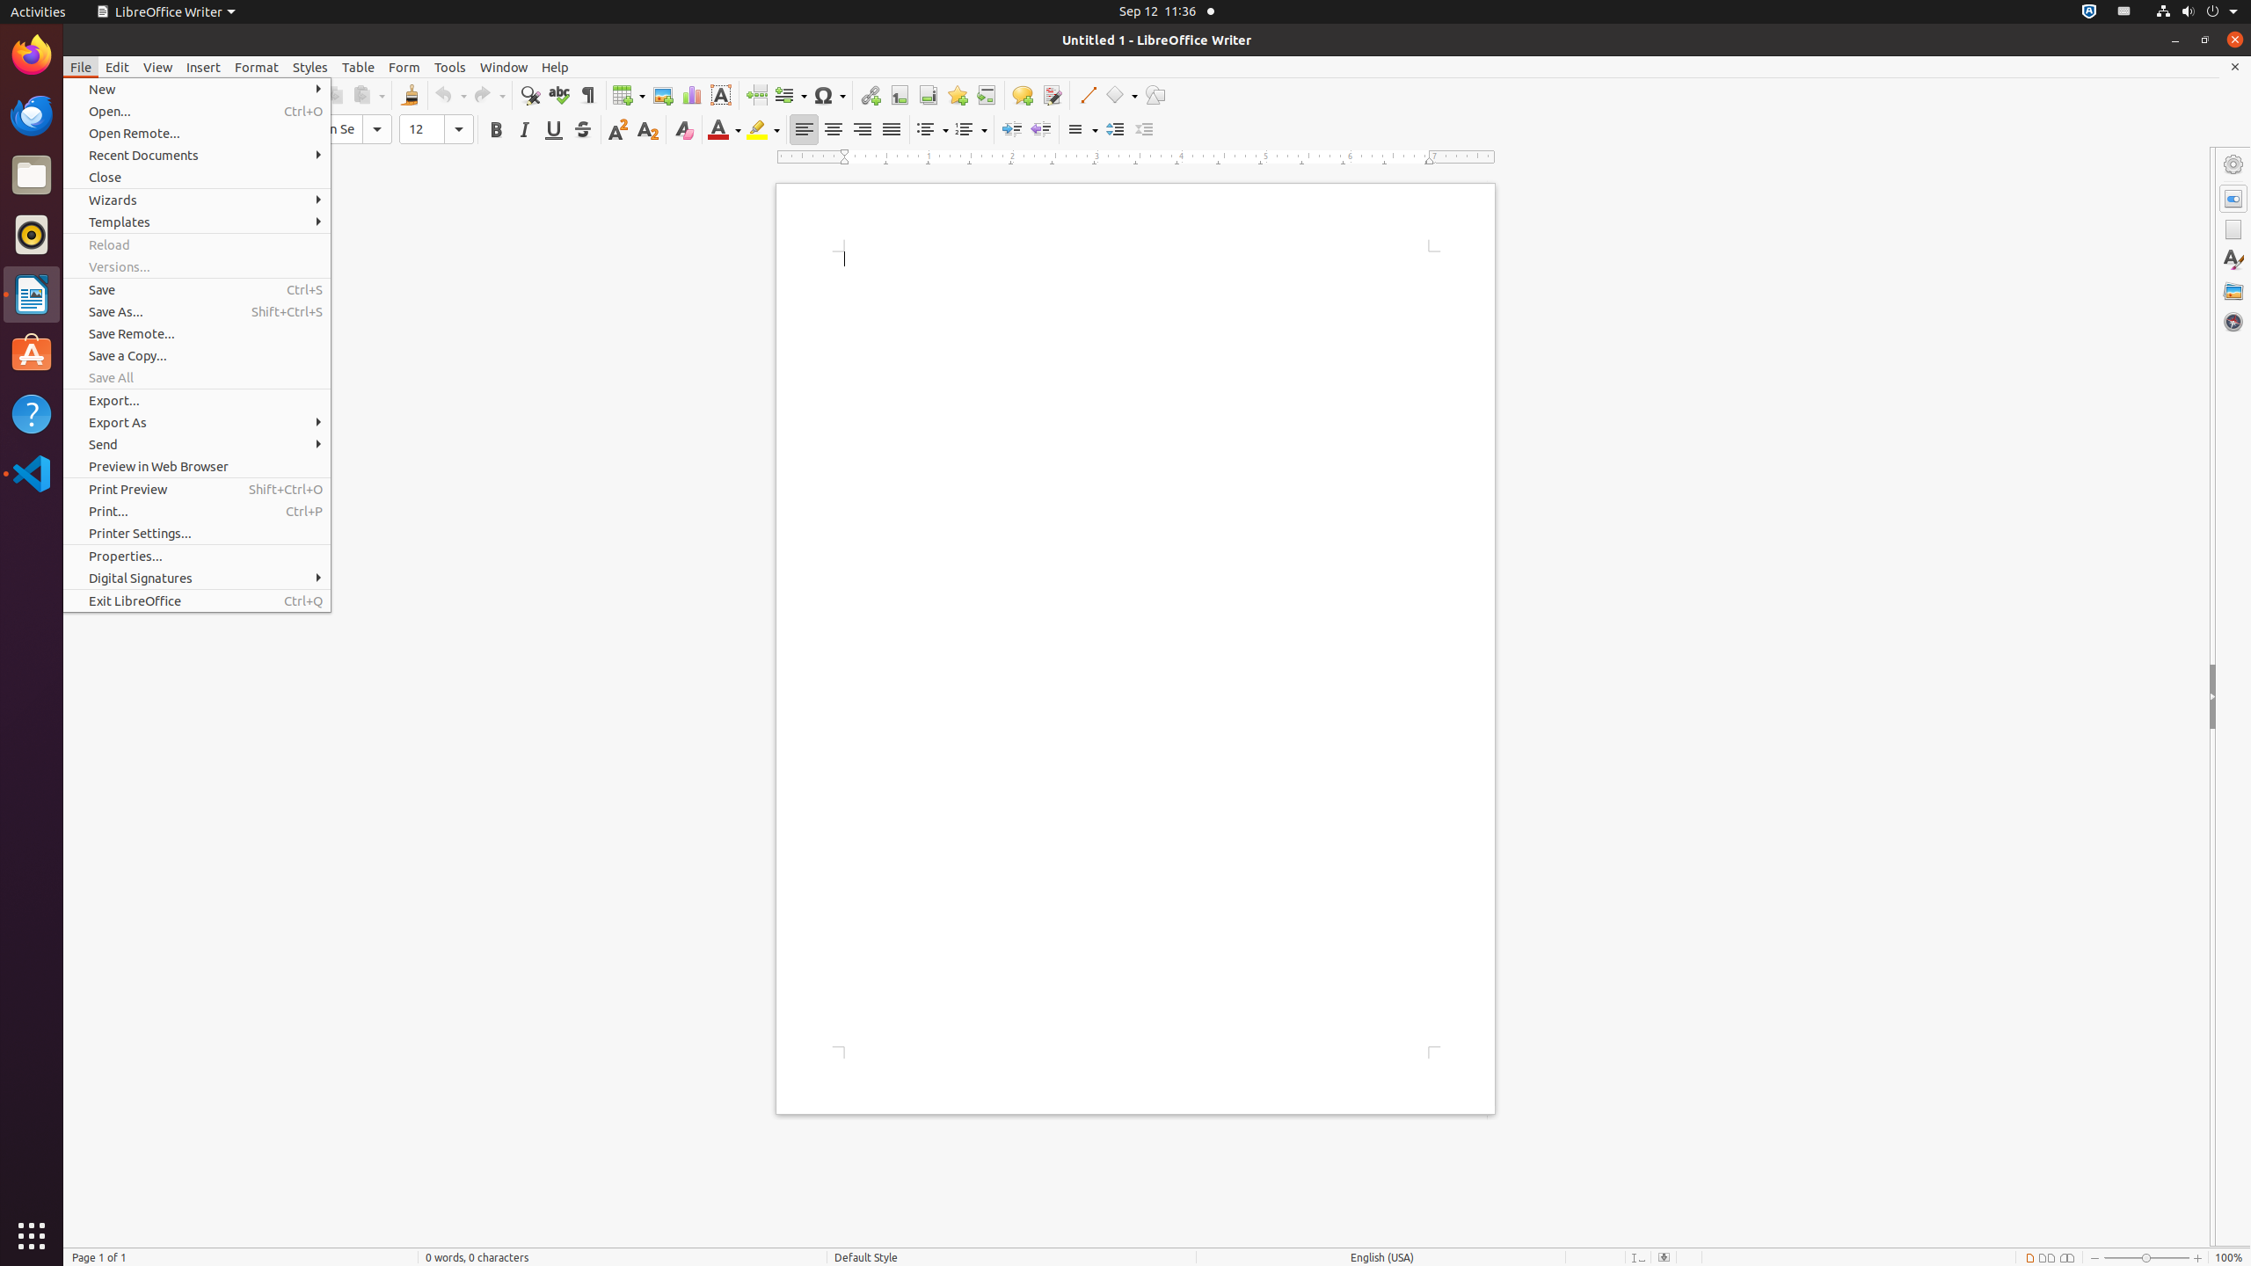 The width and height of the screenshot is (2251, 1266). I want to click on Print..., so click(197, 512).